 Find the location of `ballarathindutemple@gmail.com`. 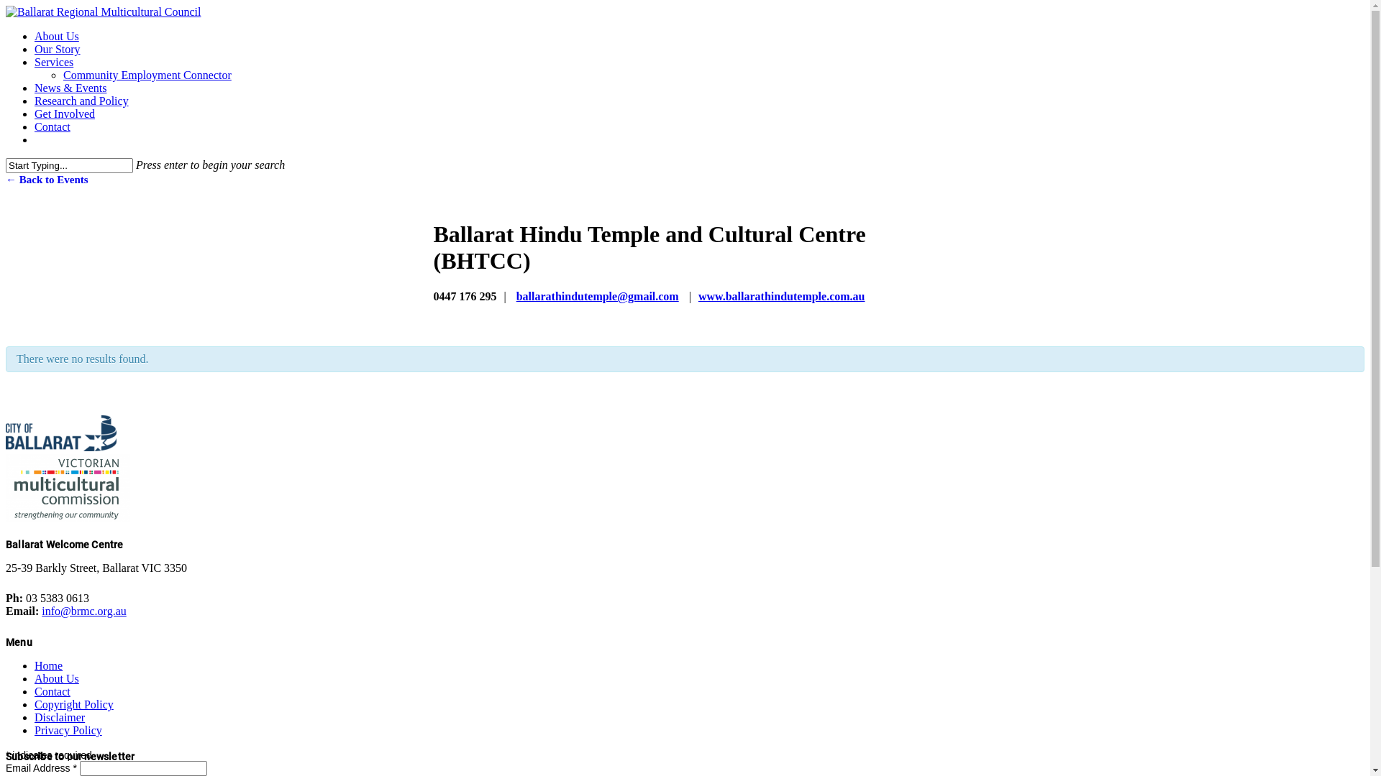

ballarathindutemple@gmail.com is located at coordinates (598, 296).